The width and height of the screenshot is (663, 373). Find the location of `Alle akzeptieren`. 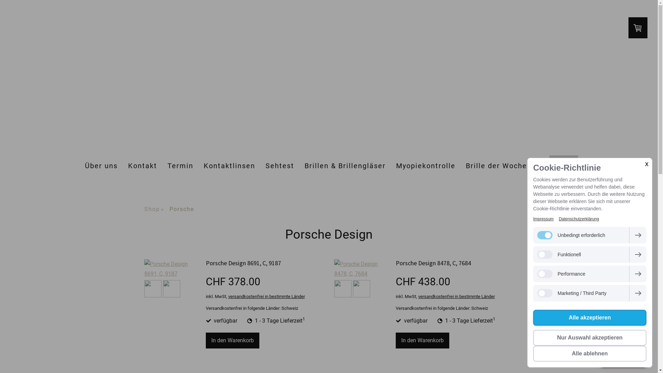

Alle akzeptieren is located at coordinates (590, 318).